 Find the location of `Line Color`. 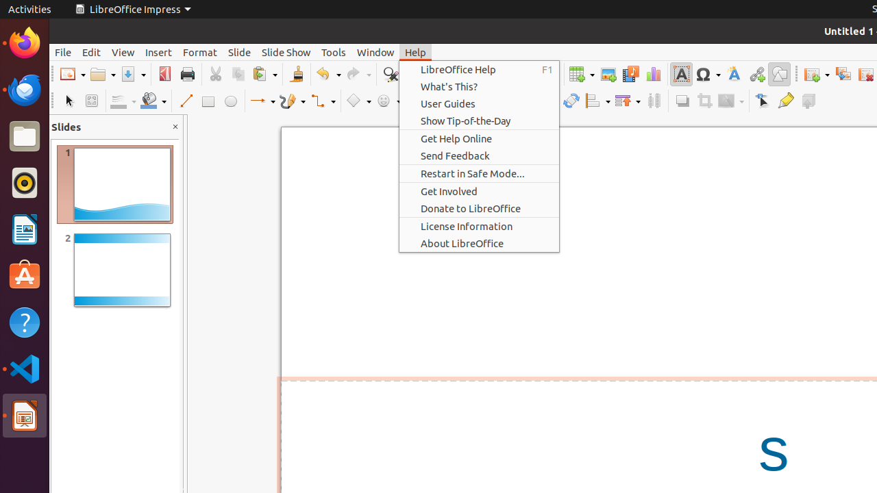

Line Color is located at coordinates (123, 101).